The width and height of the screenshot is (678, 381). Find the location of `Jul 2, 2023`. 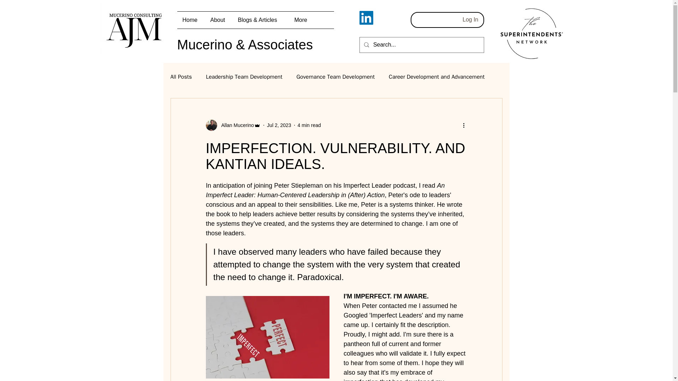

Jul 2, 2023 is located at coordinates (279, 125).